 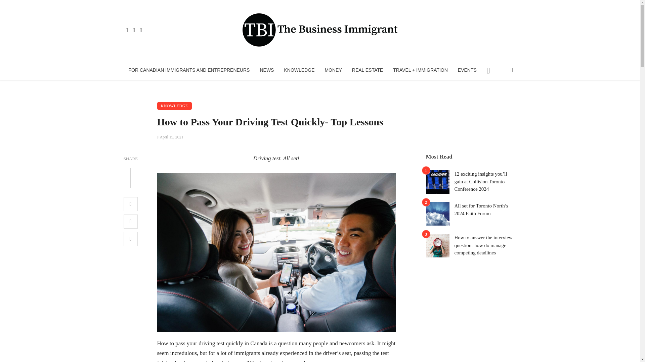 I want to click on MONEY, so click(x=333, y=70).